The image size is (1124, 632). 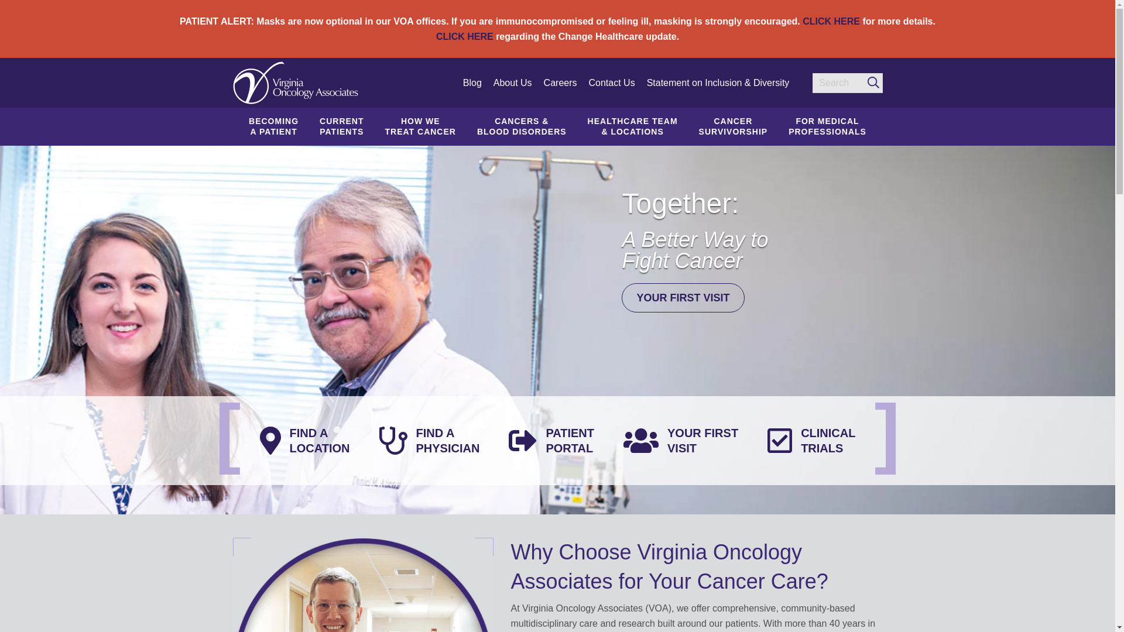 What do you see at coordinates (831, 21) in the screenshot?
I see `CLICK HERE` at bounding box center [831, 21].